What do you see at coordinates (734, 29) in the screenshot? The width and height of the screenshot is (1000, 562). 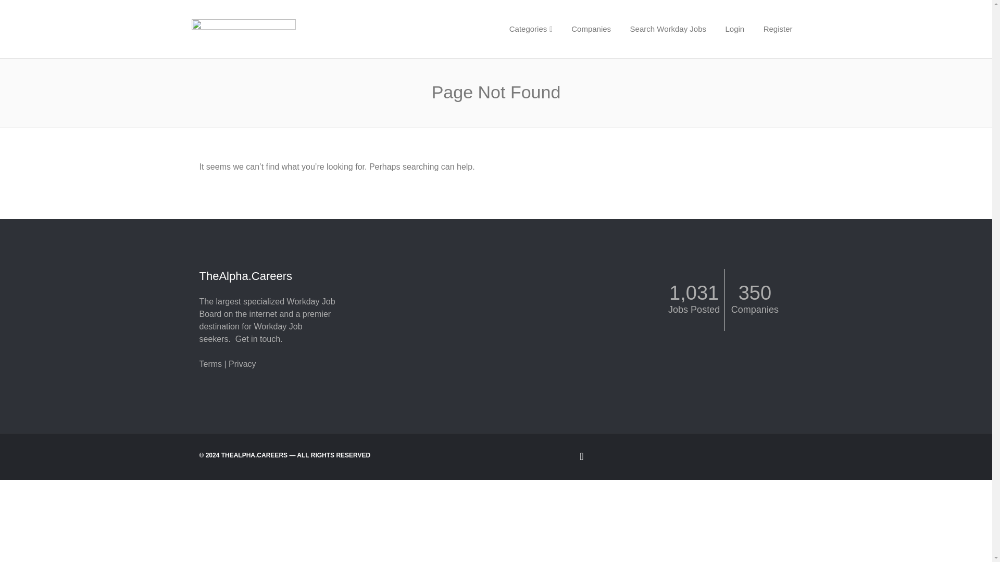 I see `Login` at bounding box center [734, 29].